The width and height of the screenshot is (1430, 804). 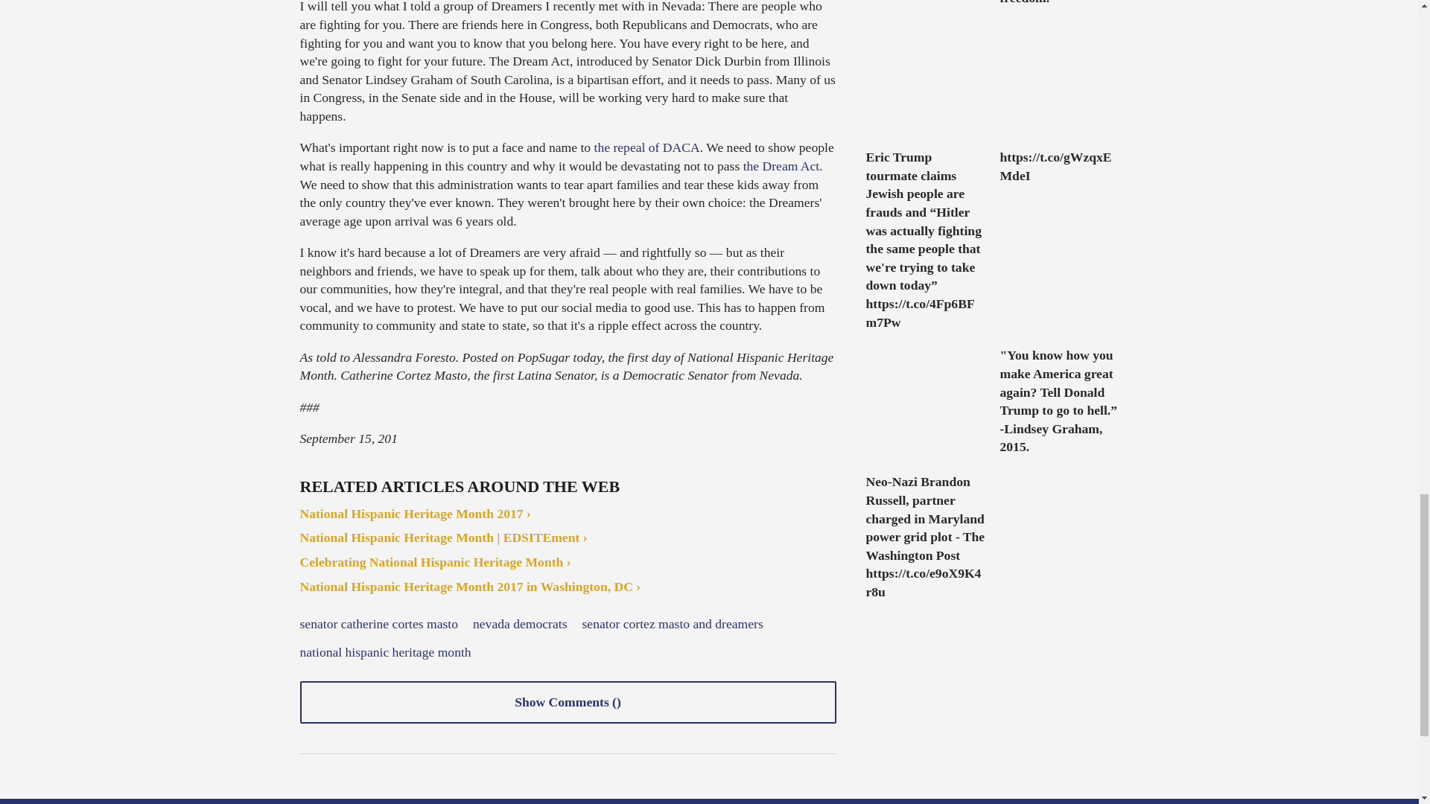 What do you see at coordinates (781, 165) in the screenshot?
I see `the Dream Act` at bounding box center [781, 165].